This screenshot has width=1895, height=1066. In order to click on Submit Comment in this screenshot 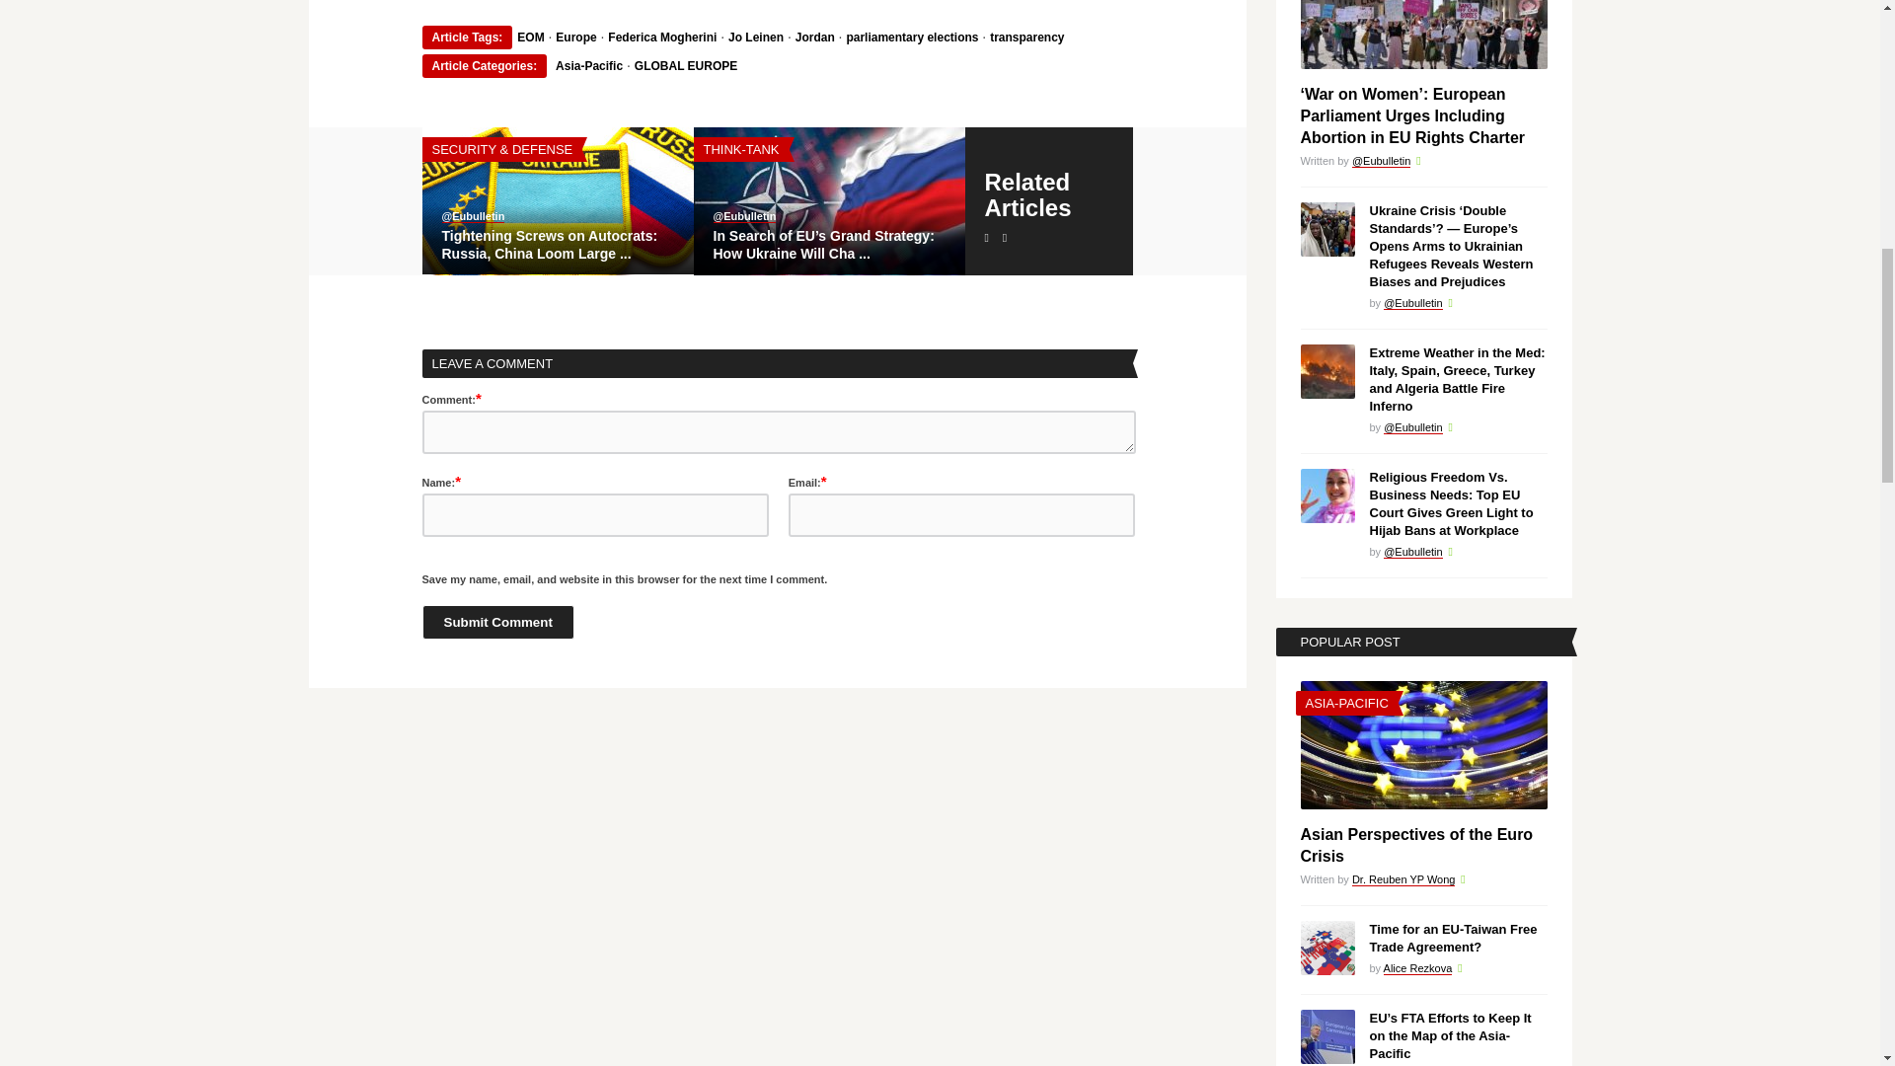, I will do `click(497, 622)`.